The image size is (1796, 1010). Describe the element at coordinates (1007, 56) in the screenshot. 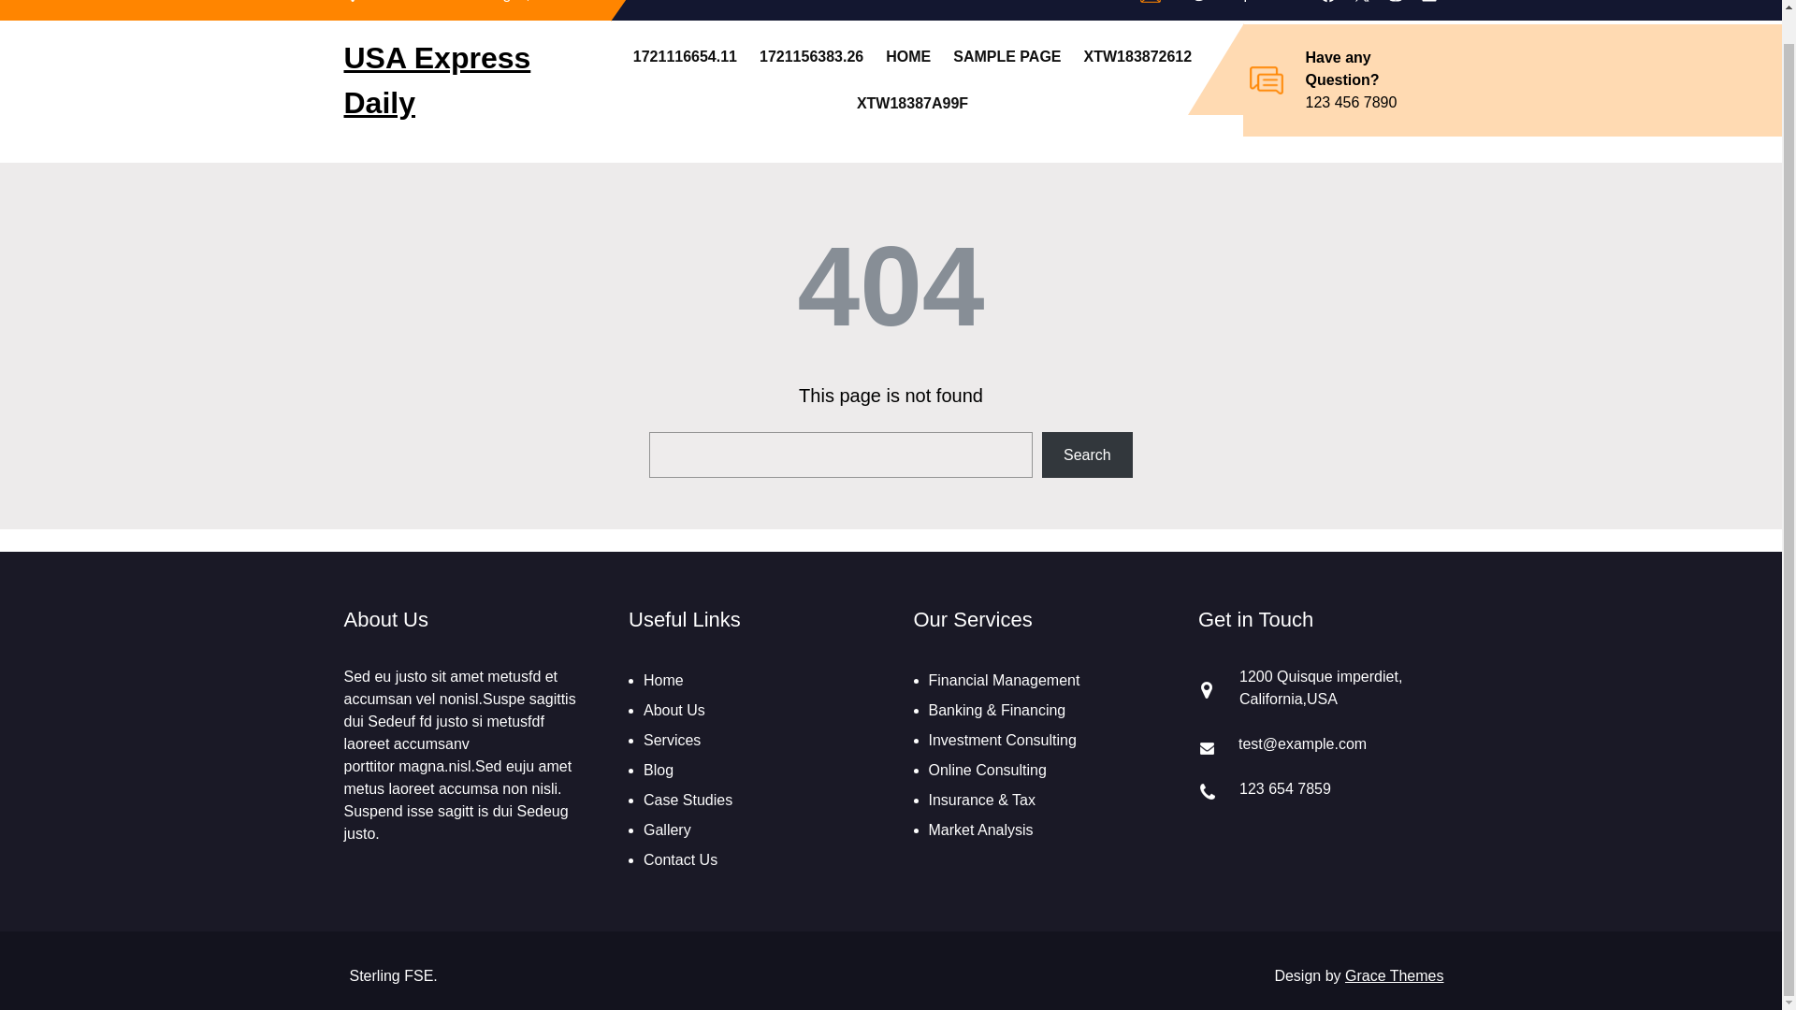

I see `SAMPLE PAGE` at that location.